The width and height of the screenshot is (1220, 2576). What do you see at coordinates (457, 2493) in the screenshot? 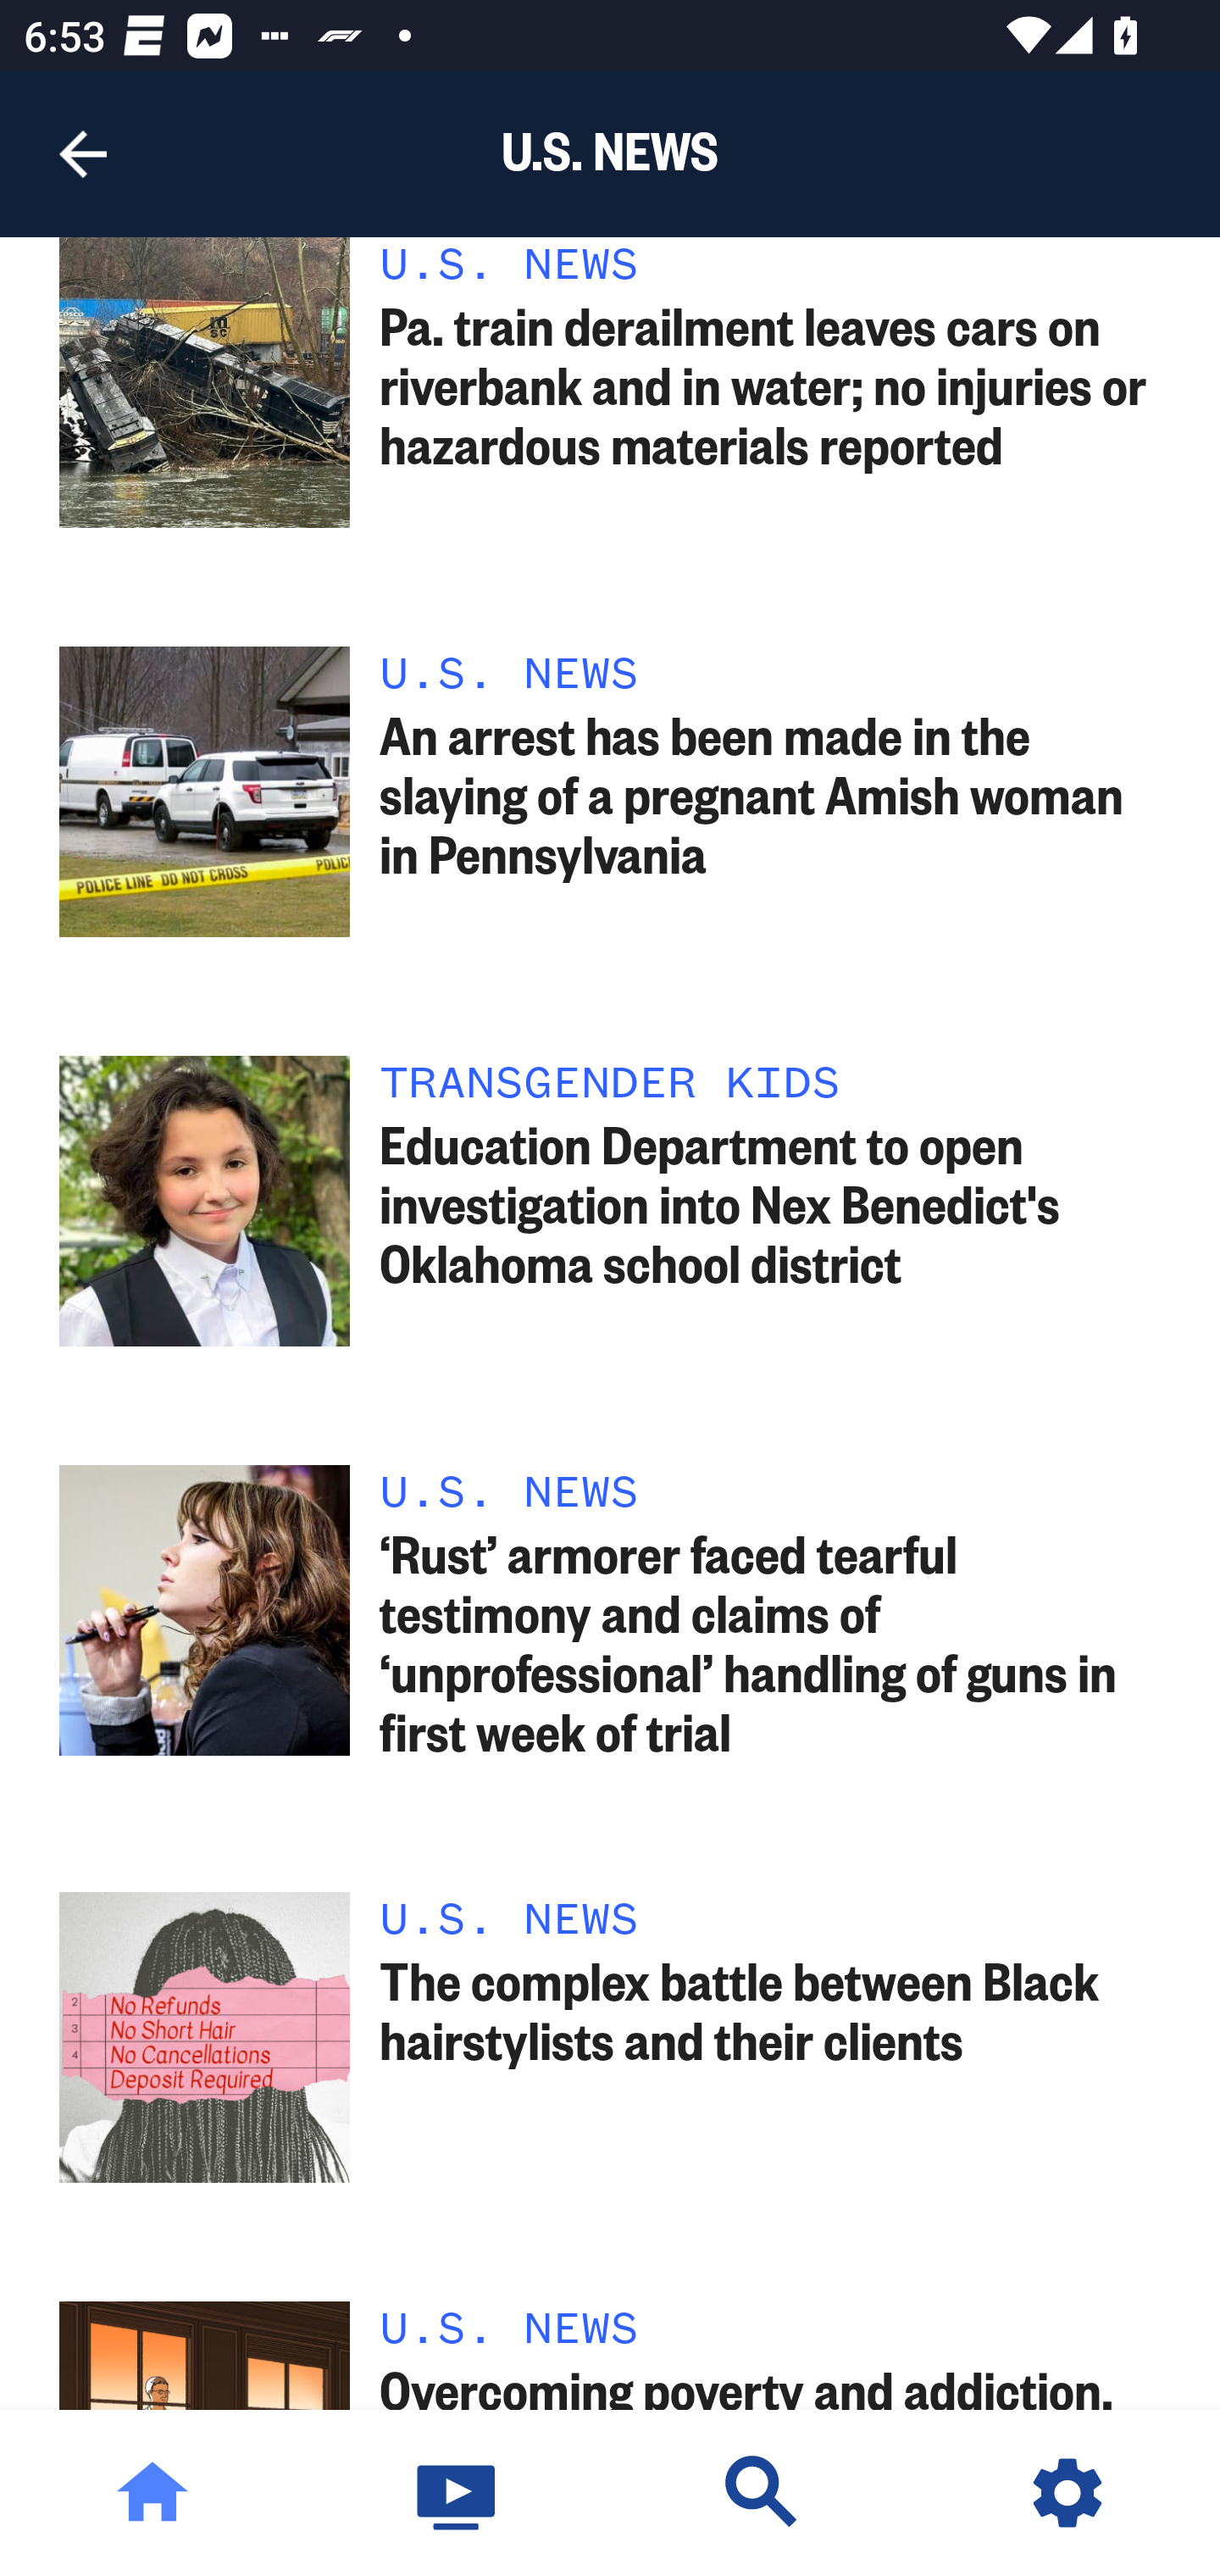
I see `Watch` at bounding box center [457, 2493].